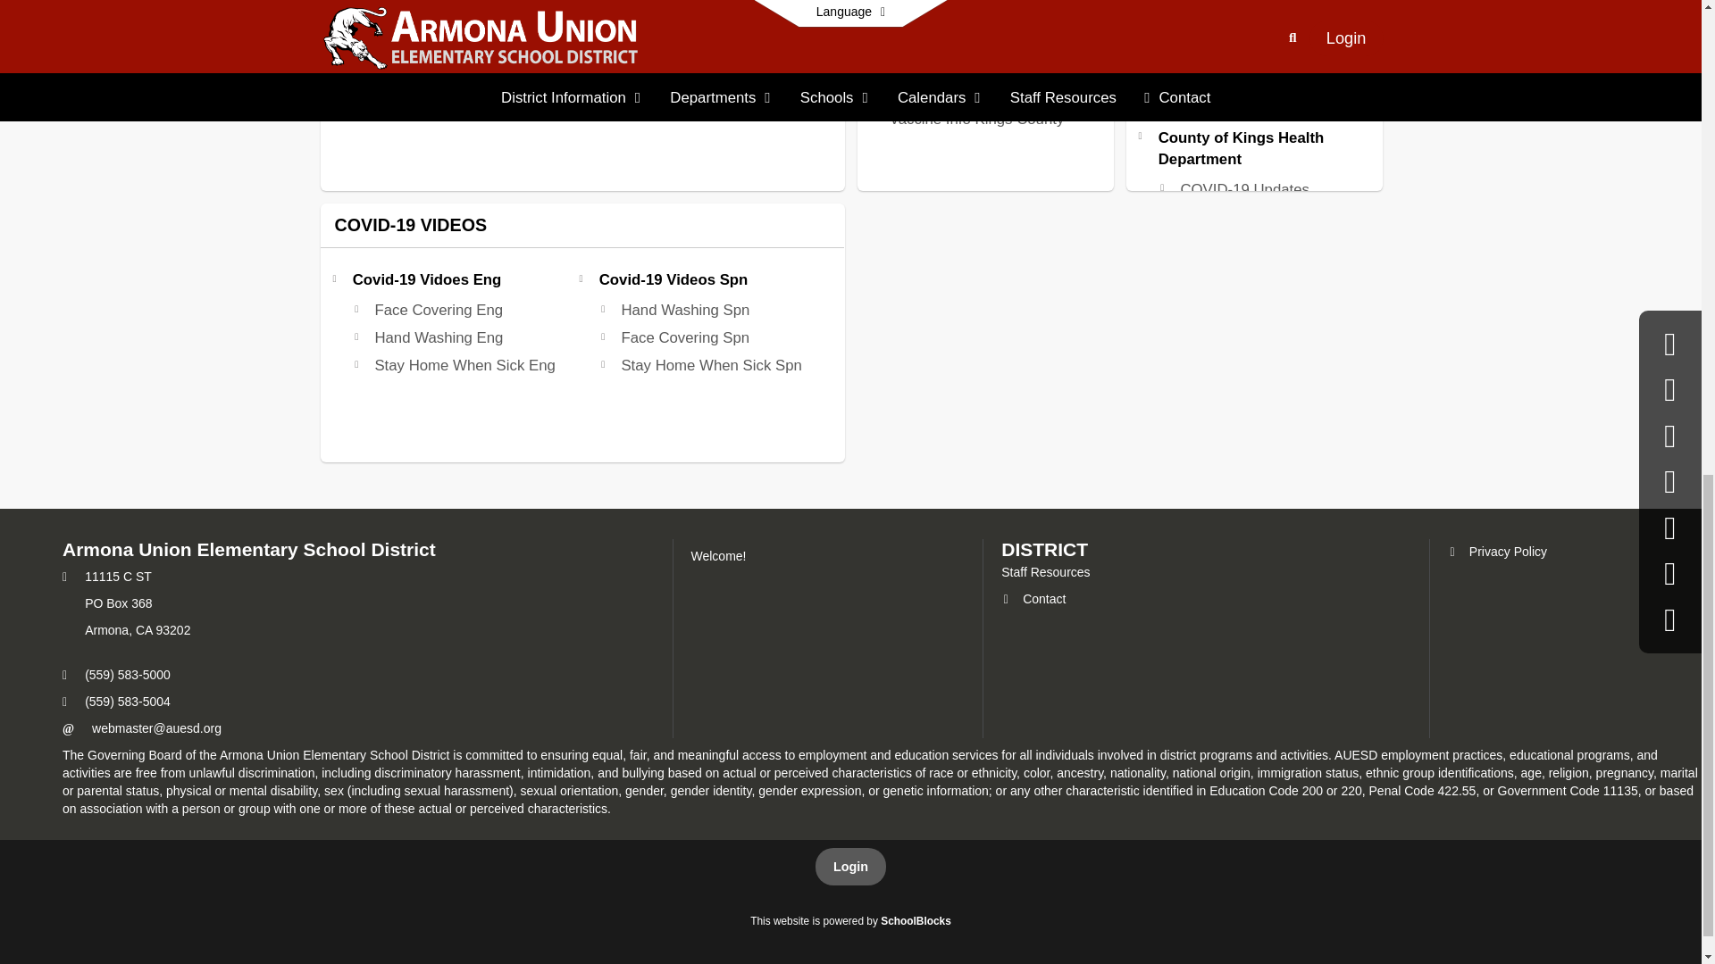 Image resolution: width=1715 pixels, height=964 pixels. Describe the element at coordinates (156, 728) in the screenshot. I see `Email` at that location.